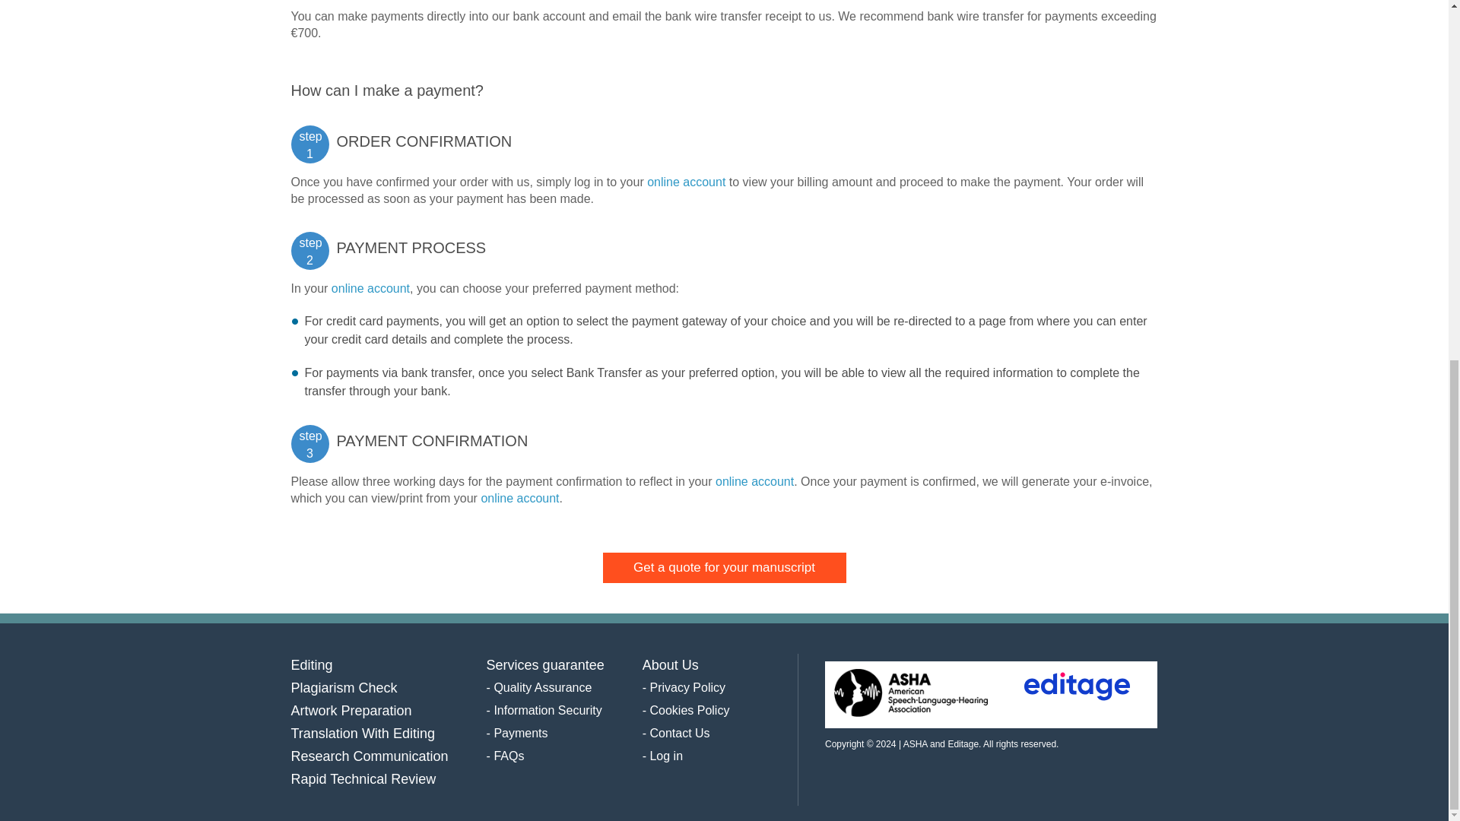  I want to click on online account, so click(754, 481).